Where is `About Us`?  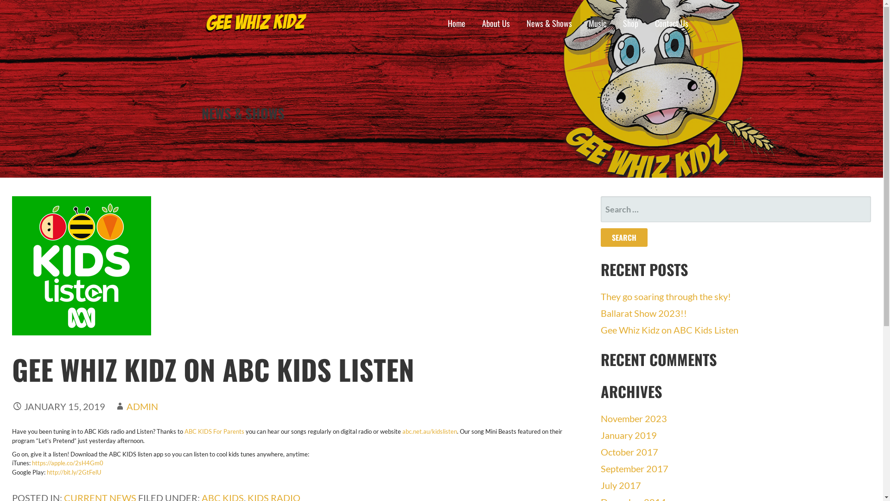
About Us is located at coordinates (496, 23).